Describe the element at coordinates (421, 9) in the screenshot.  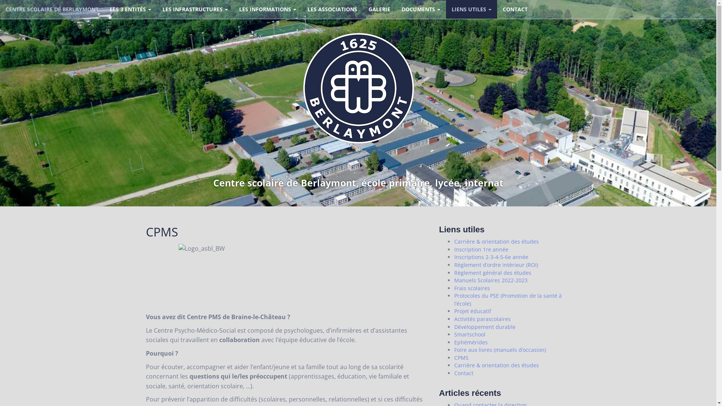
I see `DOCUMENTS` at that location.